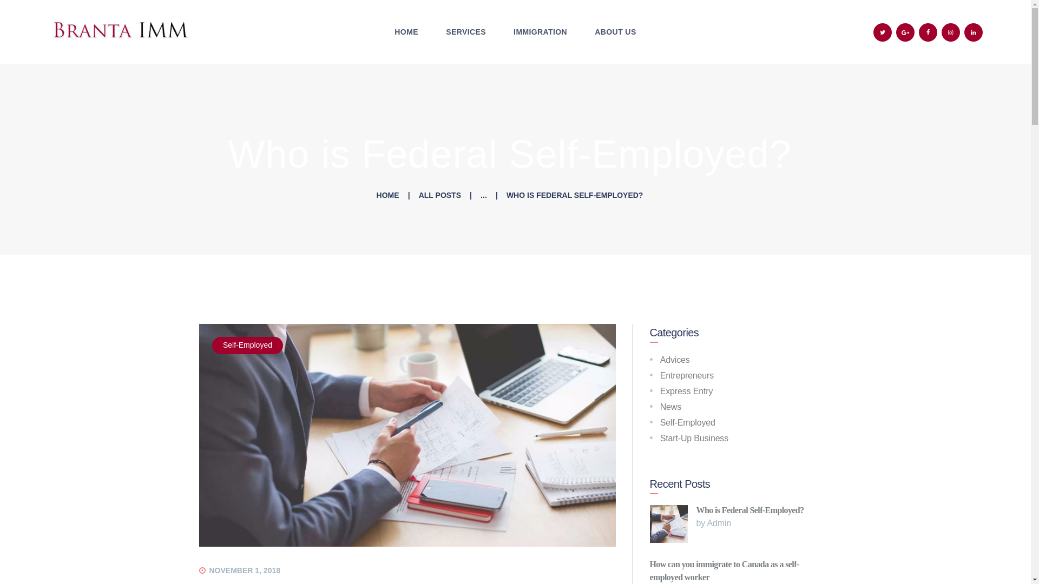 The height and width of the screenshot is (584, 1039). Describe the element at coordinates (248, 345) in the screenshot. I see `Self-Employed` at that location.